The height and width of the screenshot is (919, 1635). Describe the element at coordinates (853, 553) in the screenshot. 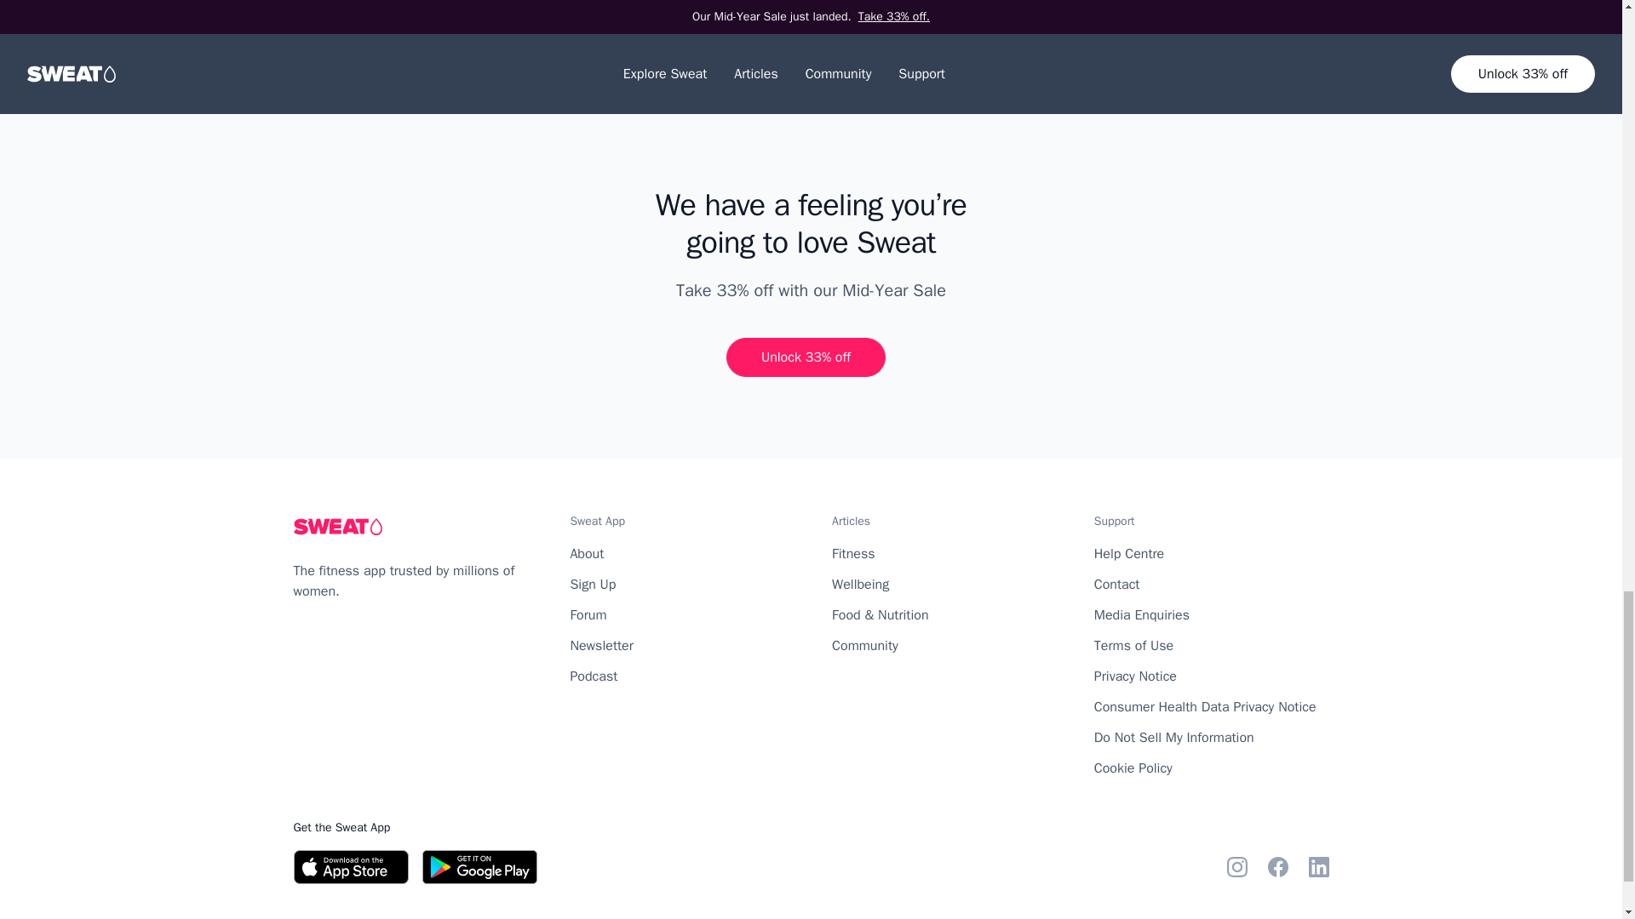

I see `Fitness` at that location.